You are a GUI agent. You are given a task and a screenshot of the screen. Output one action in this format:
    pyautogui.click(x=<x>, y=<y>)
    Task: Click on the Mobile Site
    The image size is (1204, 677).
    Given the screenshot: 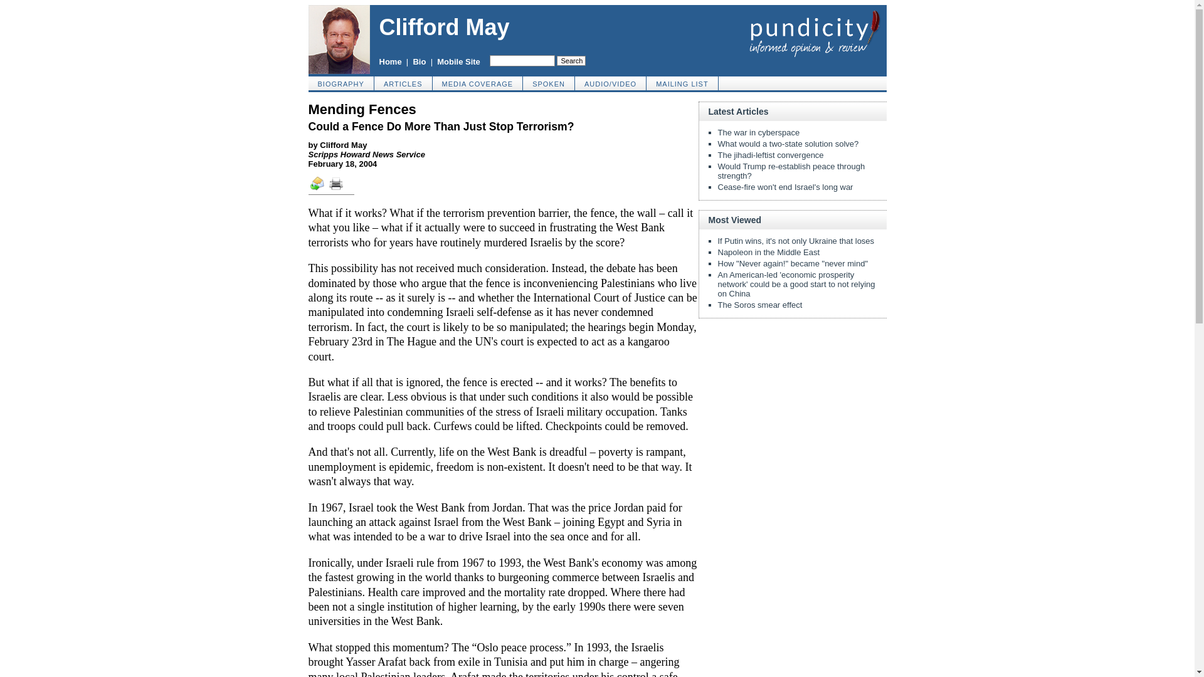 What is the action you would take?
    pyautogui.click(x=458, y=61)
    